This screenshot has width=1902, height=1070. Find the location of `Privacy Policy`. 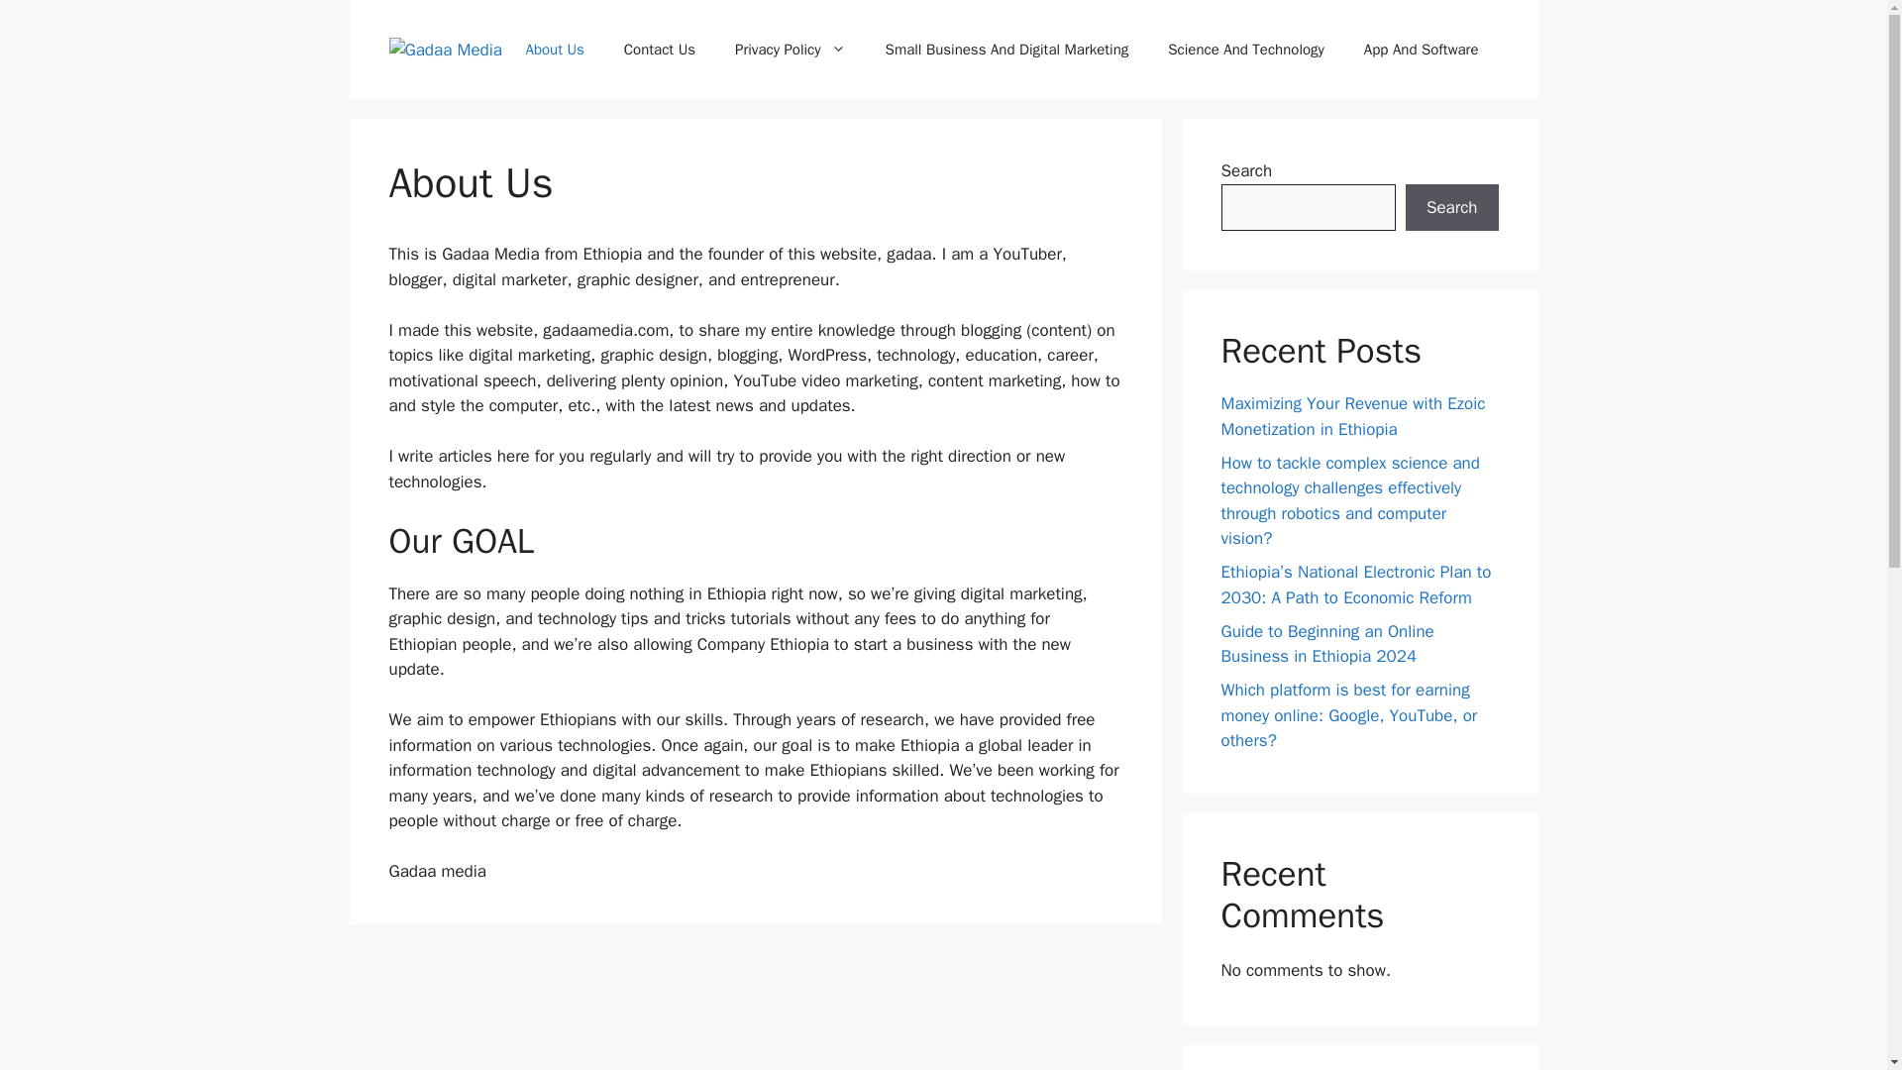

Privacy Policy is located at coordinates (790, 50).